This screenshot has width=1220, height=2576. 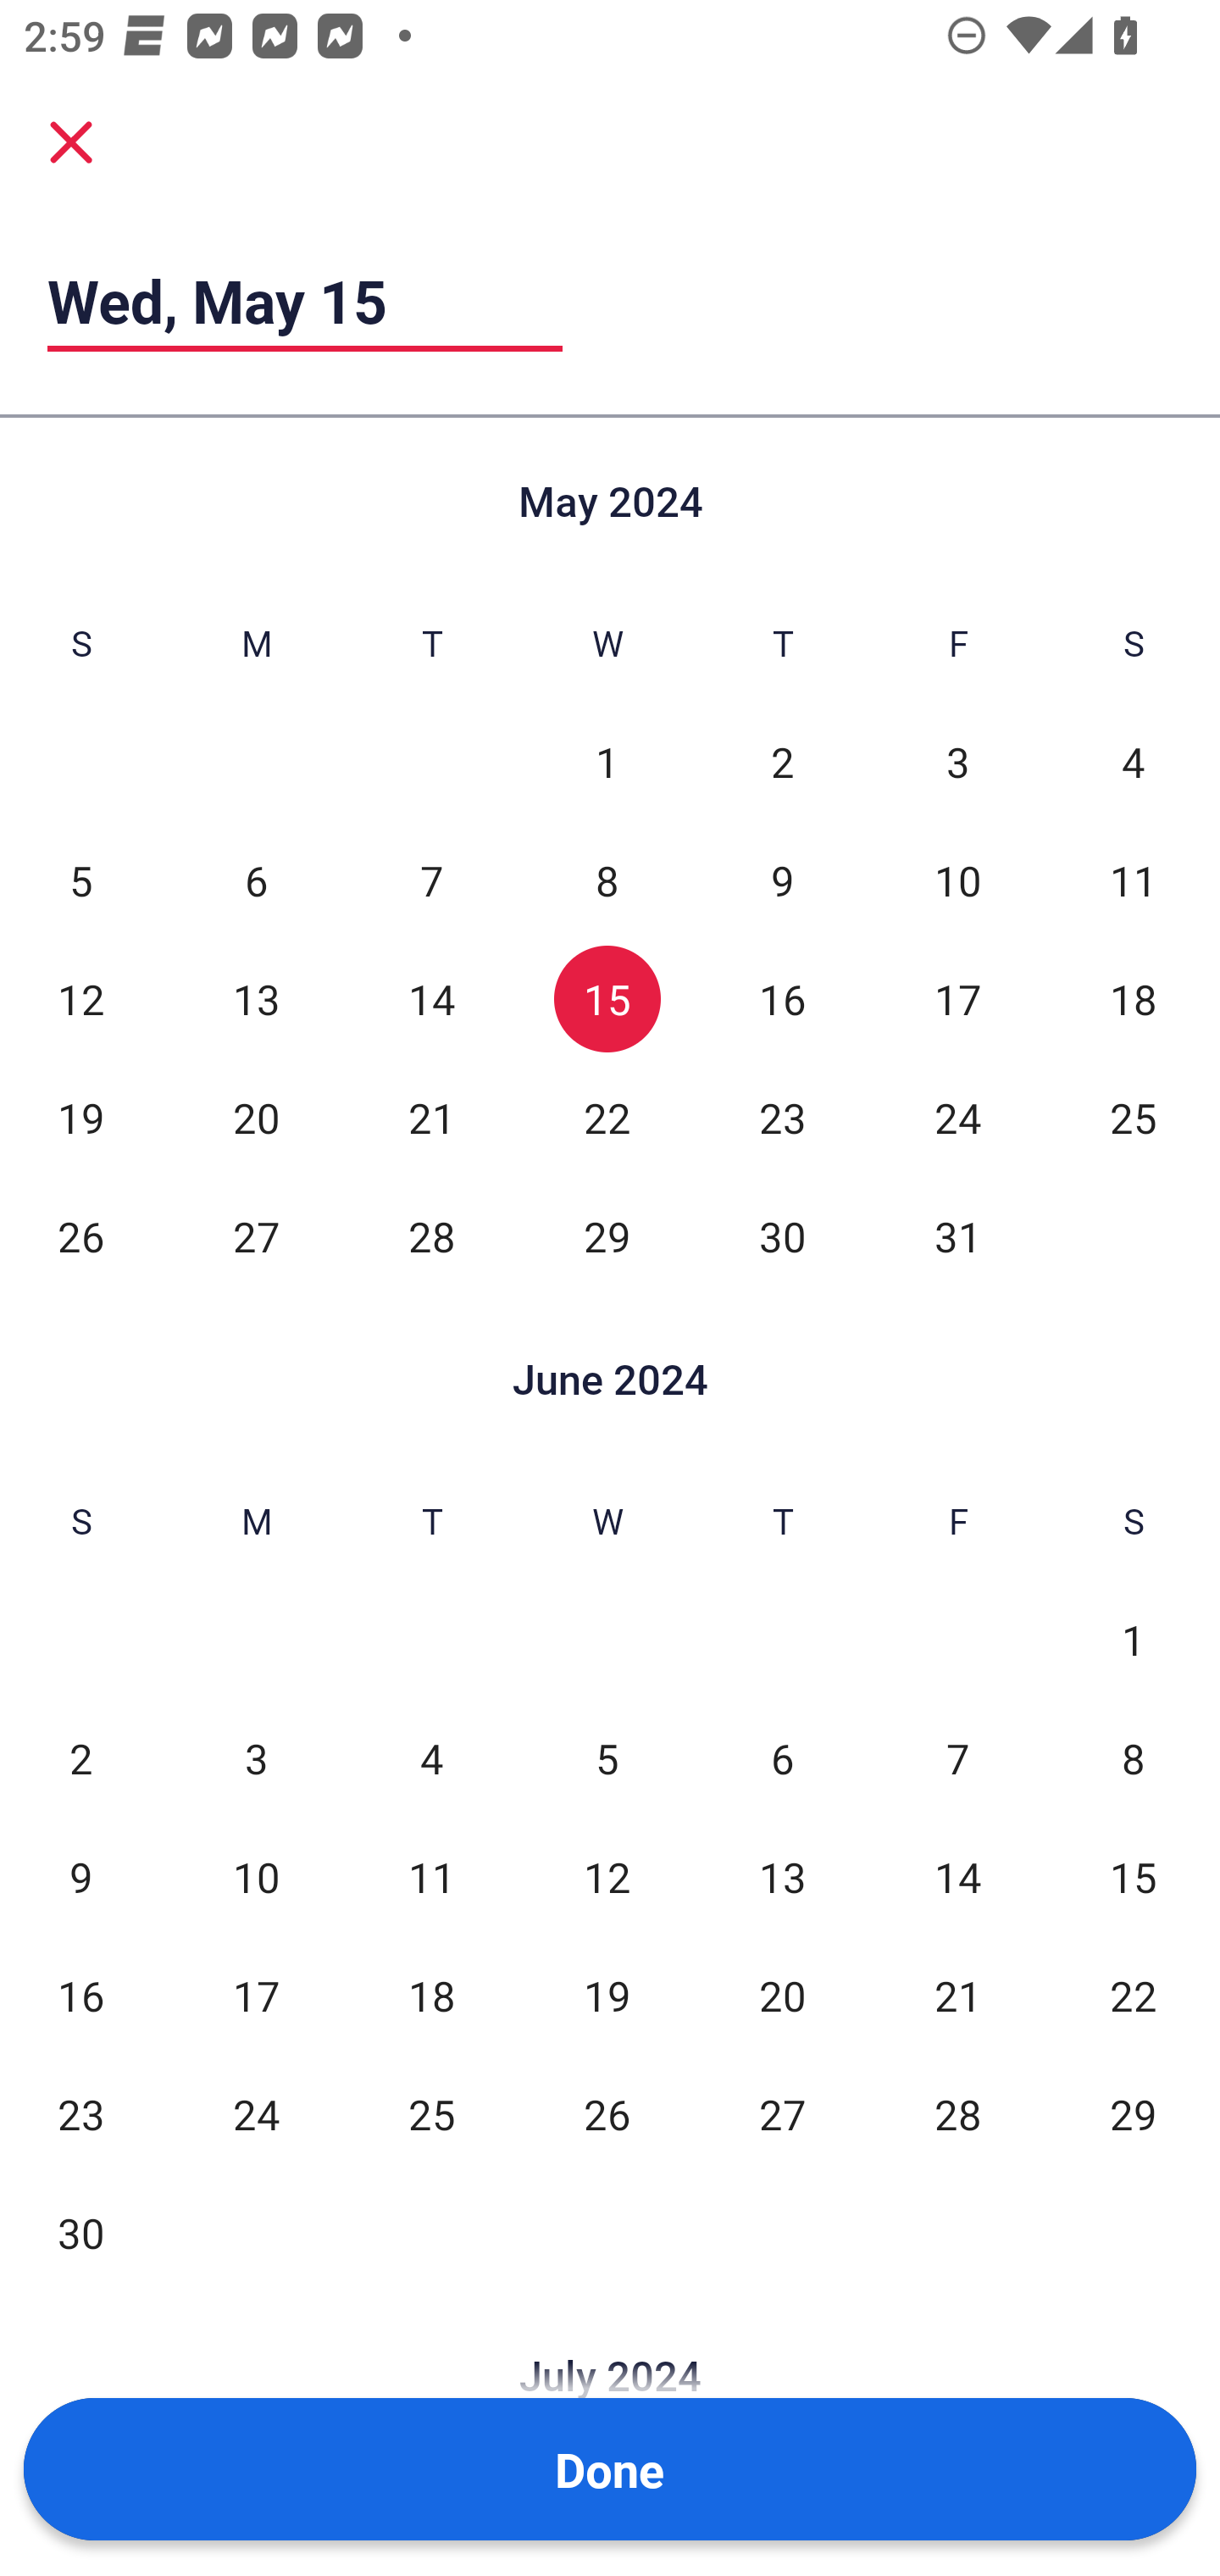 I want to click on 29 Sat, Jun 29, Not Selected, so click(x=1134, y=2114).